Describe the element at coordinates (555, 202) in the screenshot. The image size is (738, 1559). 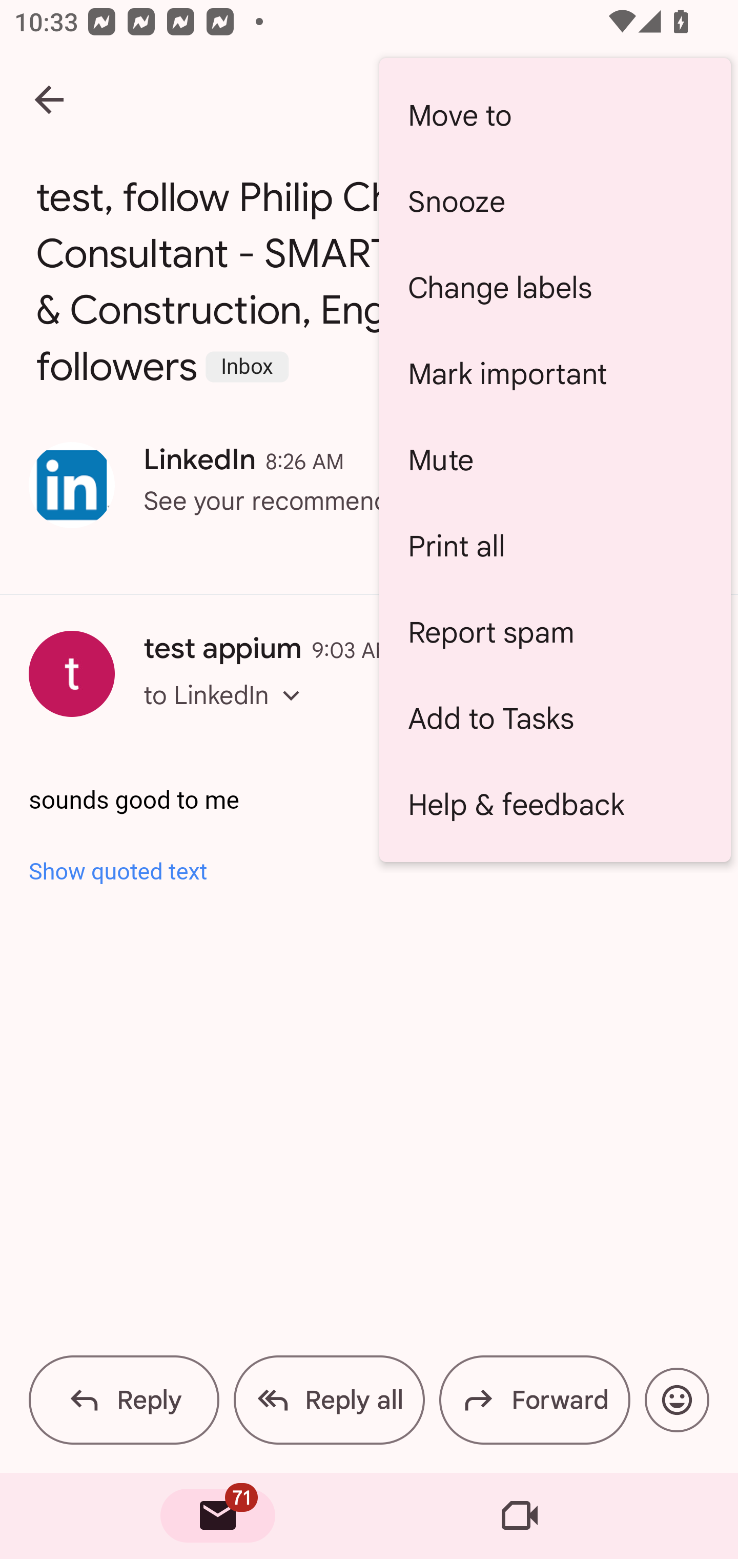
I see `Snooze` at that location.